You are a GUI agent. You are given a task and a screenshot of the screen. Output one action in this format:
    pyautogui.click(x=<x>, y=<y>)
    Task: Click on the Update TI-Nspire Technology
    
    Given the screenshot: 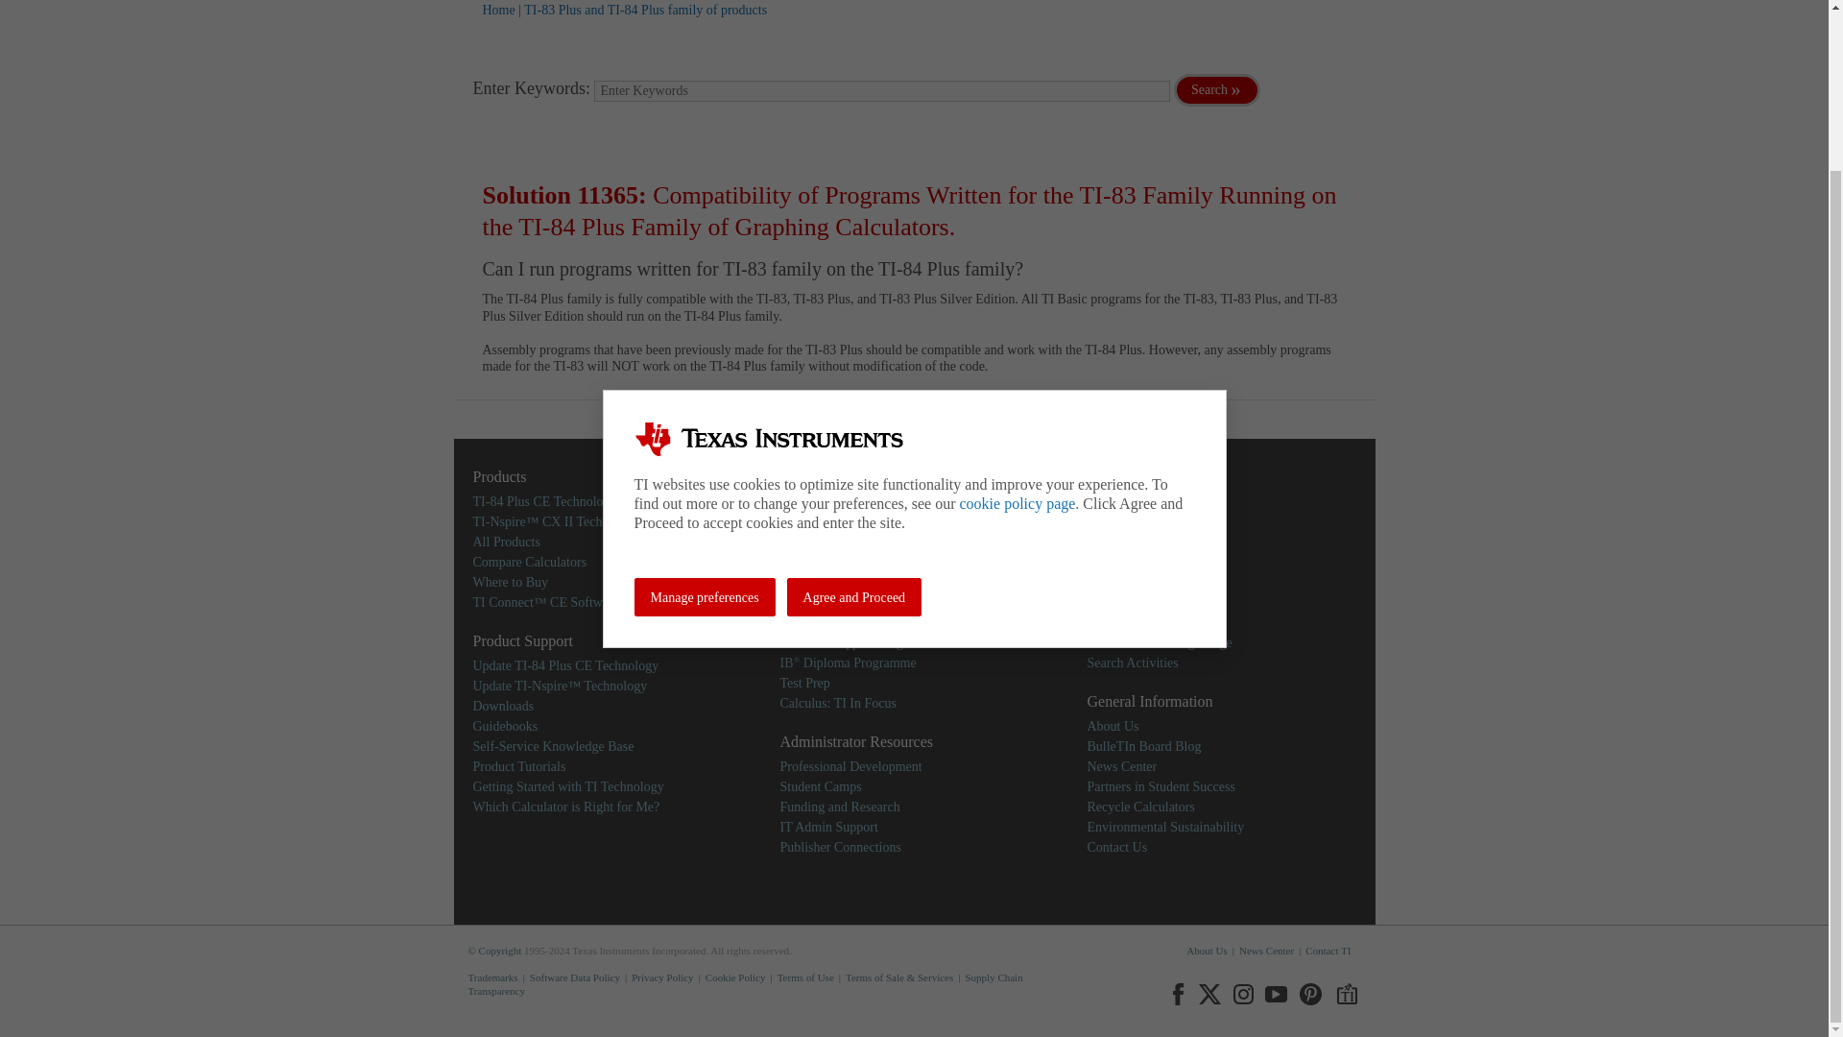 What is the action you would take?
    pyautogui.click(x=559, y=686)
    